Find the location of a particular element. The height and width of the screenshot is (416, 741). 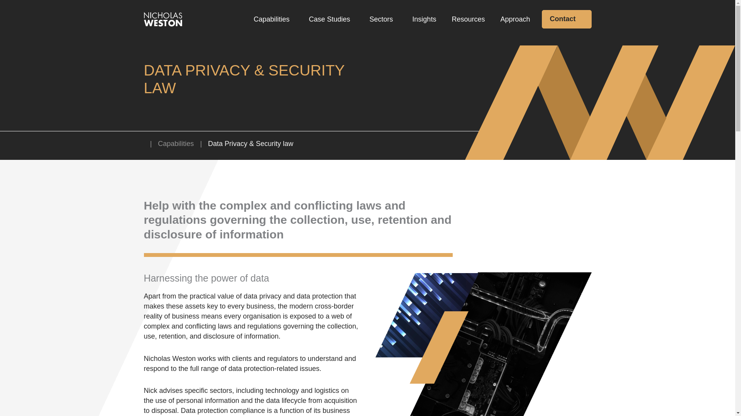

Capabilities is located at coordinates (273, 19).